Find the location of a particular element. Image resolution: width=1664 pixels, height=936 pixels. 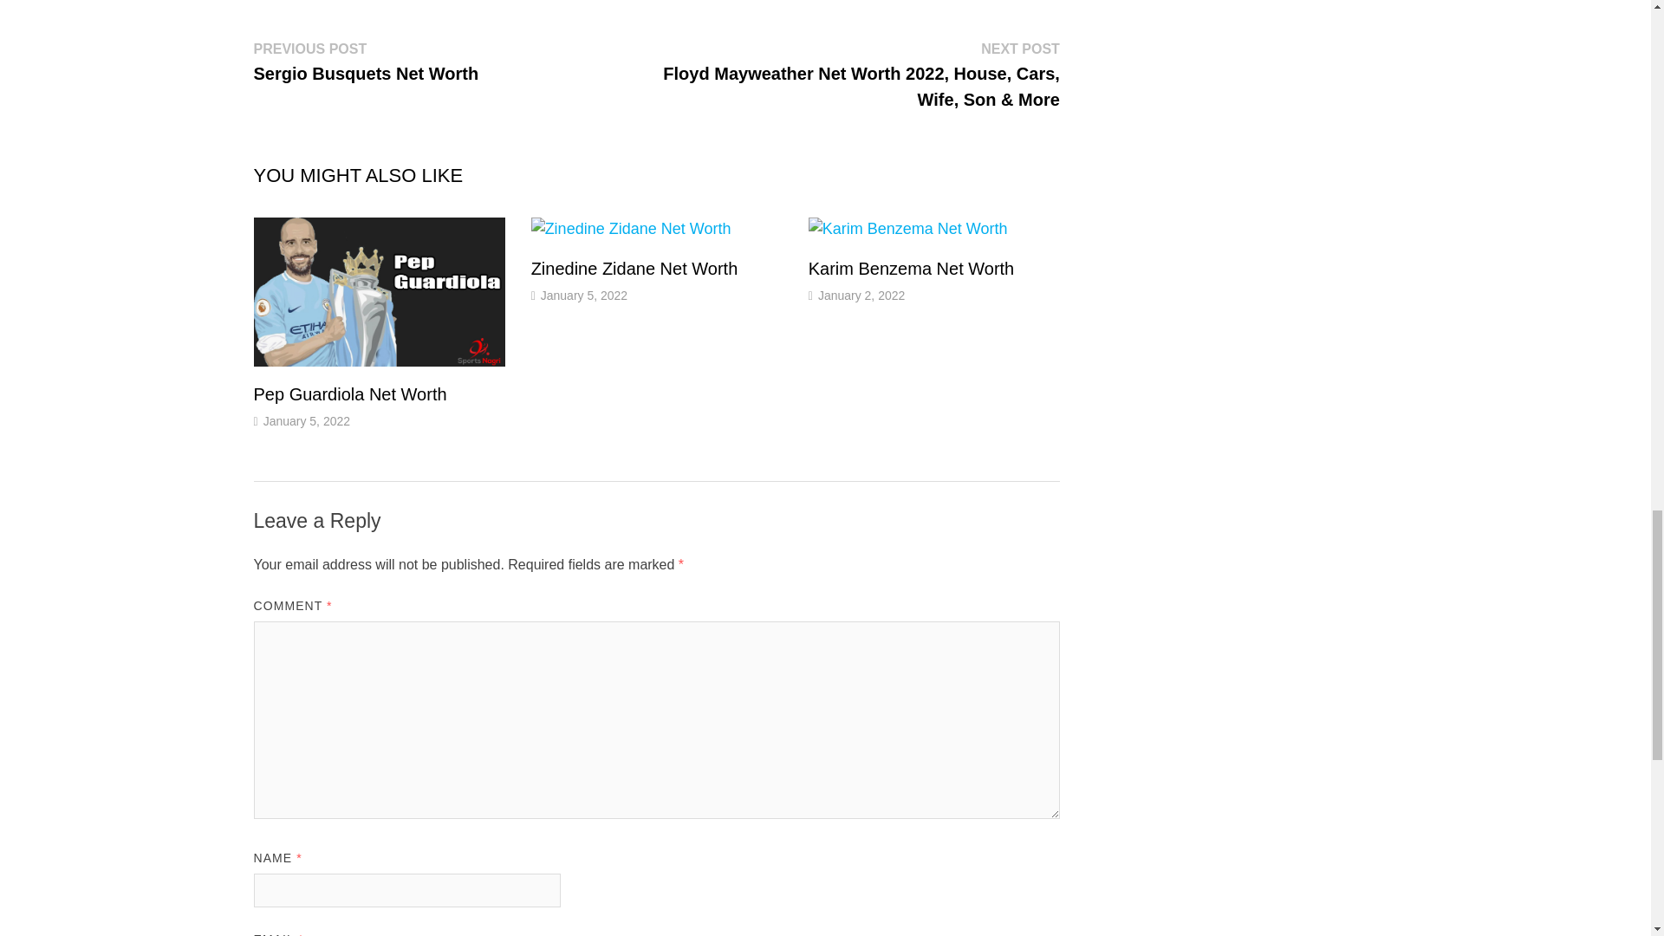

Zinedine Zidane Net Worth is located at coordinates (912, 269).